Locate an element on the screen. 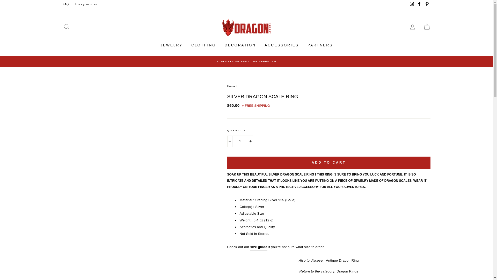 This screenshot has height=280, width=497. Size Ring is located at coordinates (259, 247).